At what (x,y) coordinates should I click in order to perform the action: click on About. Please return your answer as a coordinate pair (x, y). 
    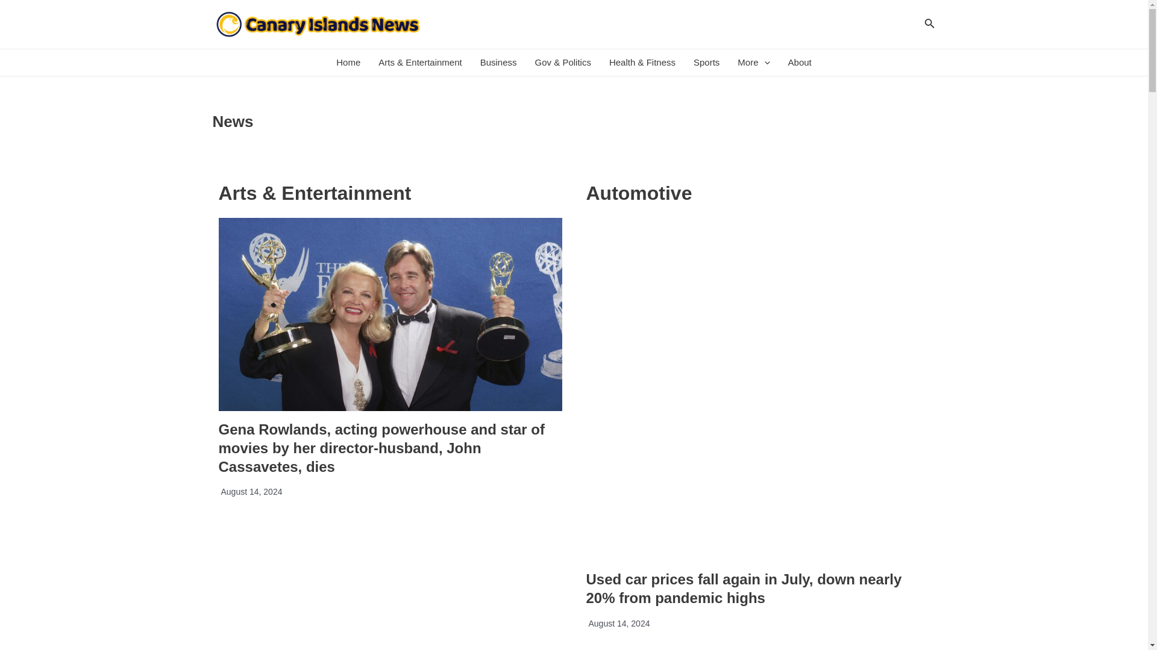
    Looking at the image, I should click on (799, 63).